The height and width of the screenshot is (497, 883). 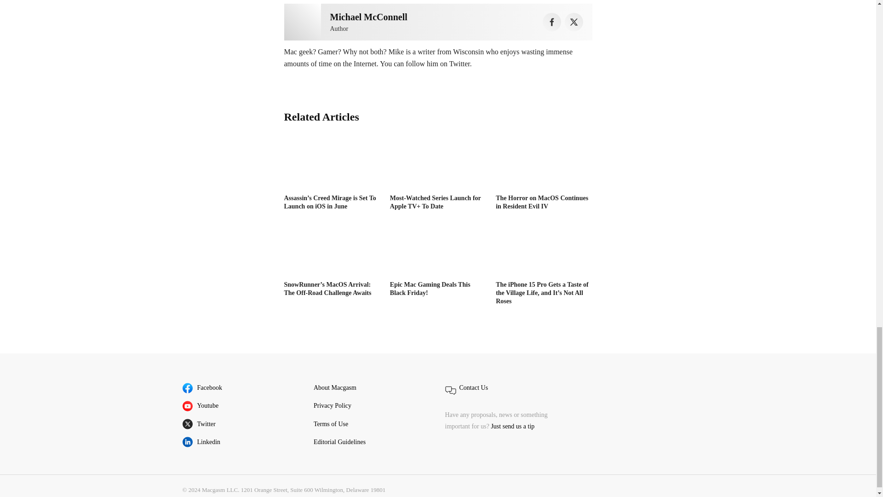 What do you see at coordinates (574, 22) in the screenshot?
I see `Twitter` at bounding box center [574, 22].